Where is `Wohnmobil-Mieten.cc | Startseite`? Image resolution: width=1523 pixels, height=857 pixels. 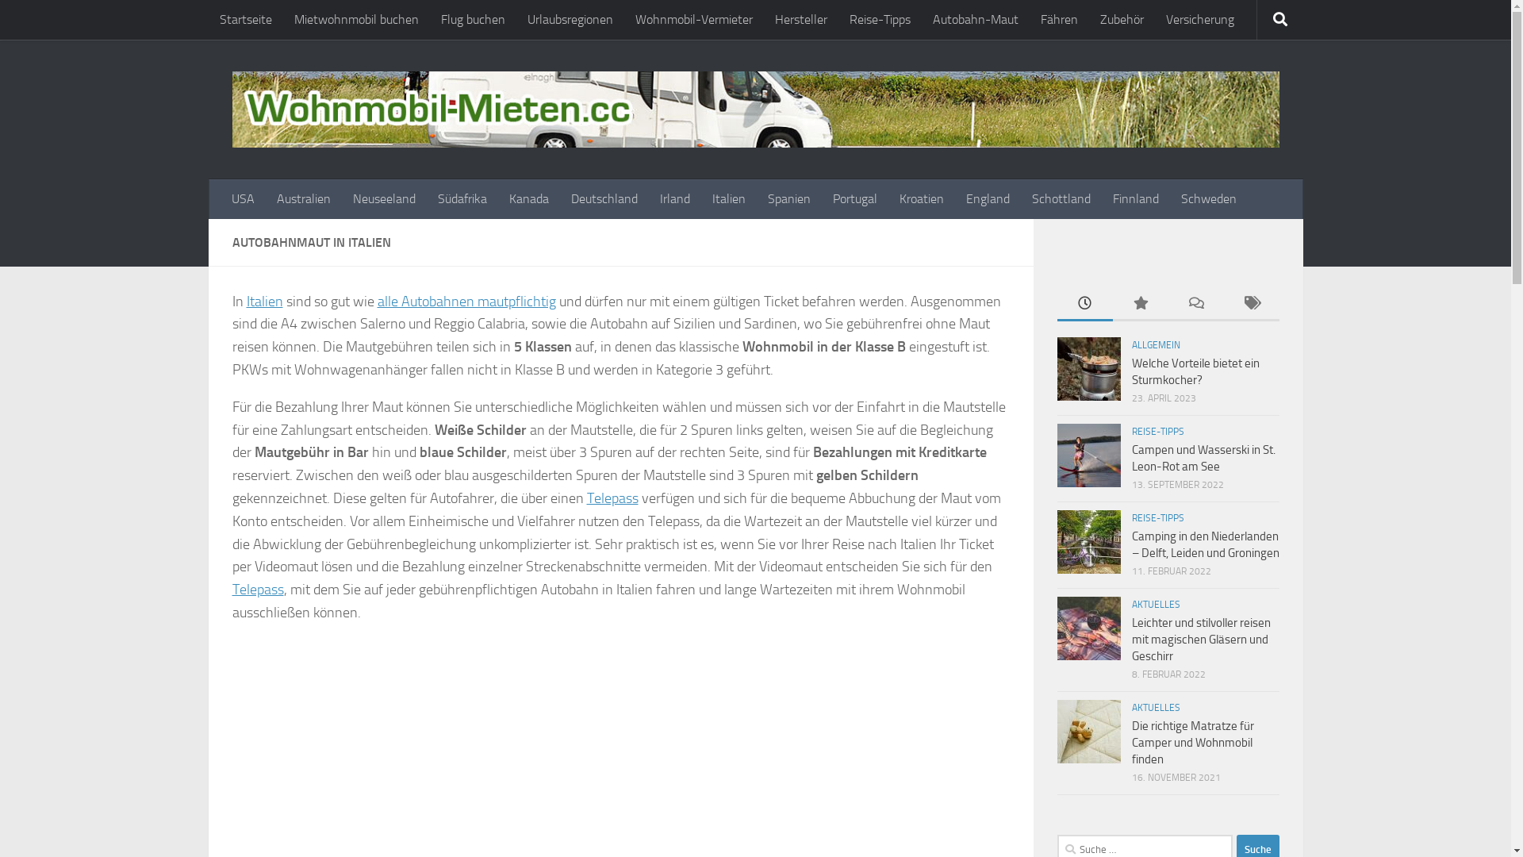
Wohnmobil-Mieten.cc | Startseite is located at coordinates (755, 110).